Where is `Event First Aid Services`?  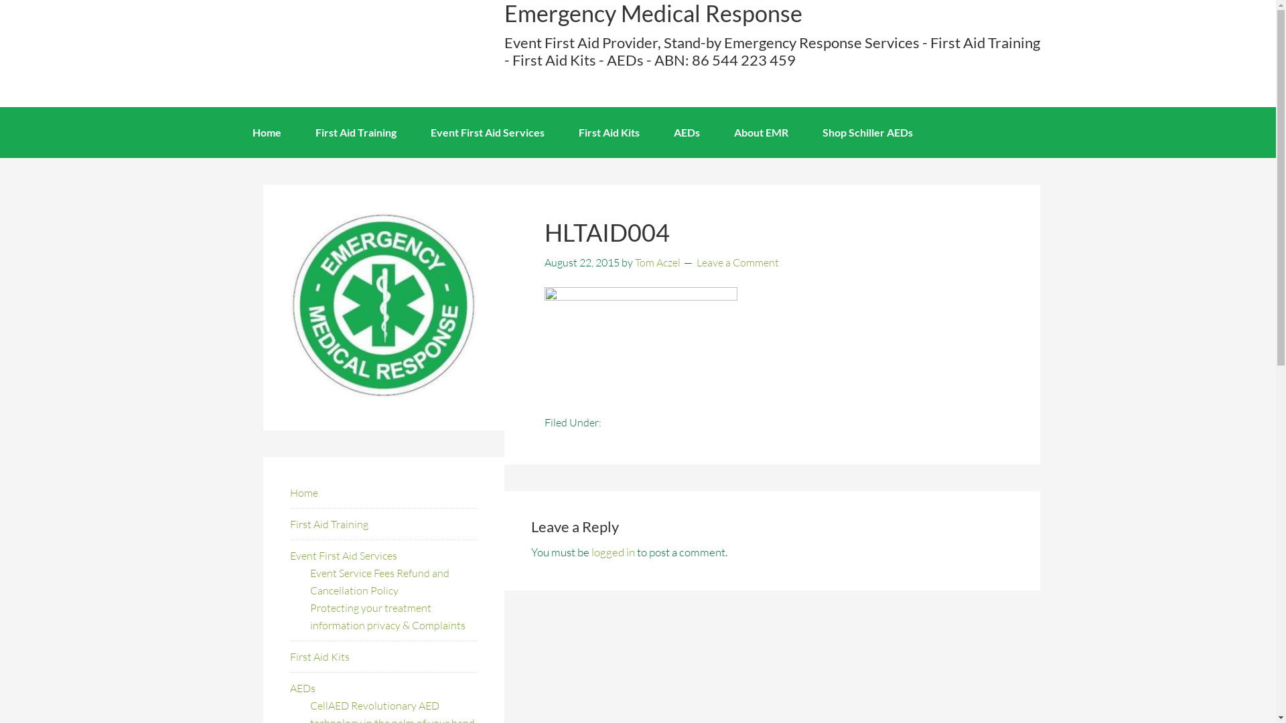
Event First Aid Services is located at coordinates (343, 556).